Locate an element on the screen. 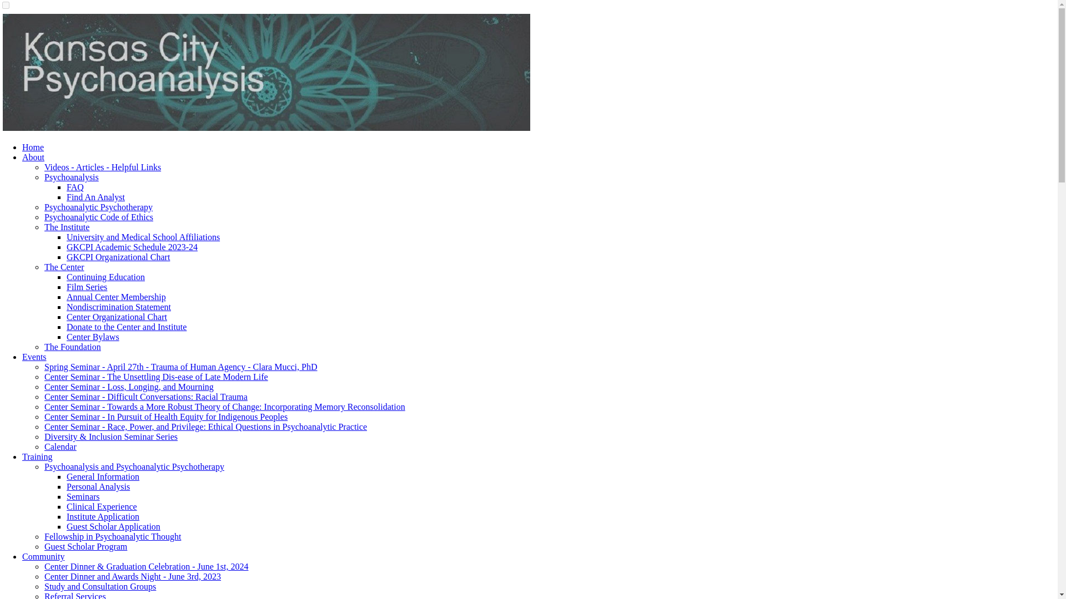 This screenshot has width=1066, height=599. Film Series is located at coordinates (87, 286).